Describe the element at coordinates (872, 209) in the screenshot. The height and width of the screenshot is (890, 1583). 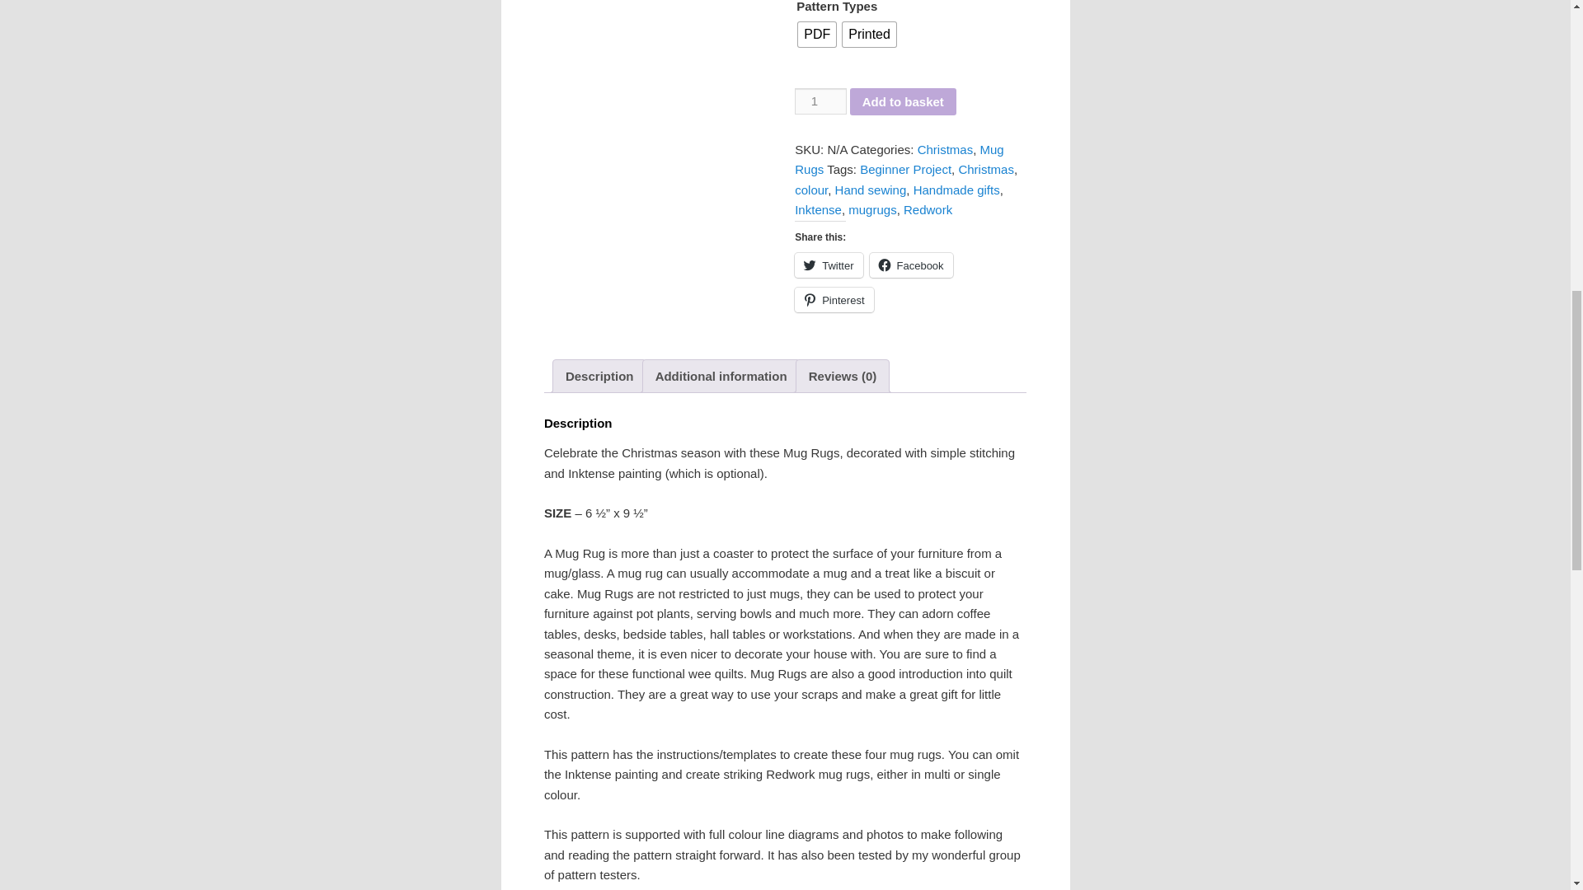
I see `mugrugs` at that location.